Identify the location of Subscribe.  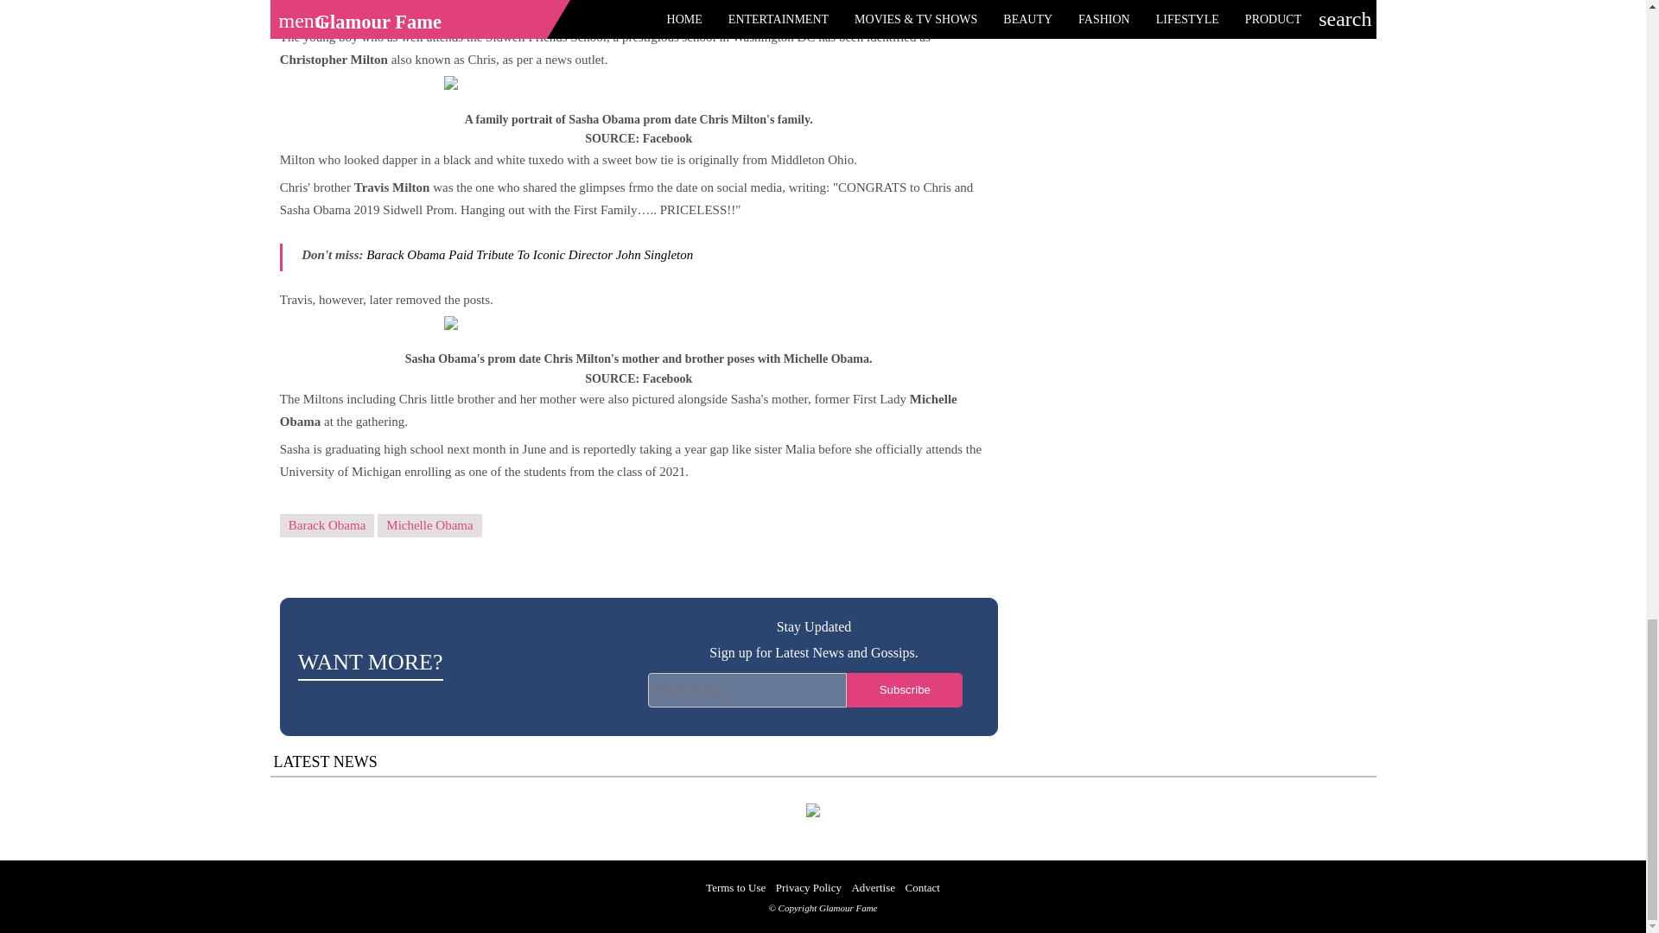
(904, 689).